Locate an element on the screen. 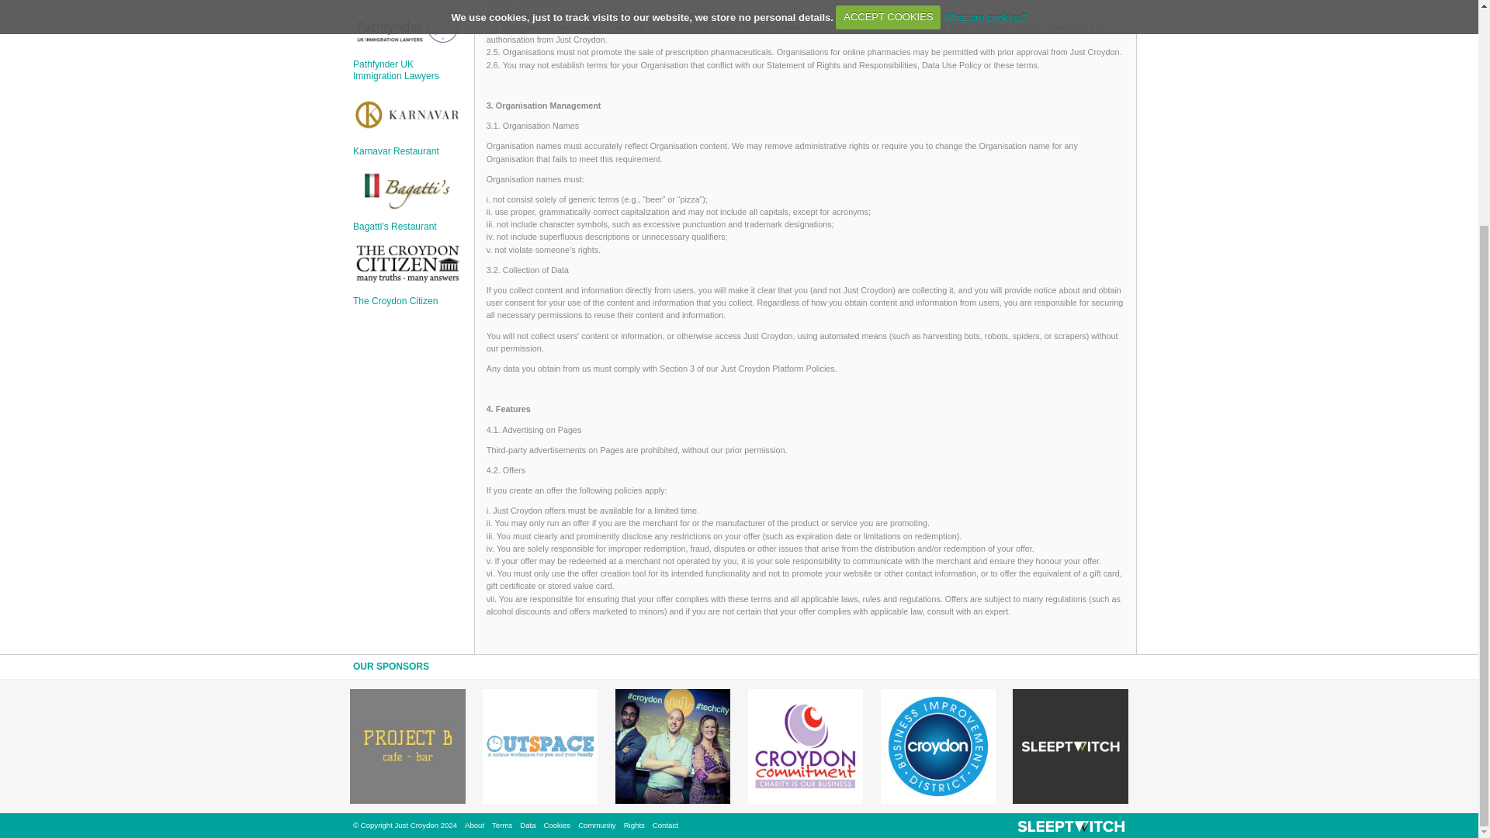 This screenshot has height=838, width=1490. Pathfynder UK Immigration Lawyers is located at coordinates (407, 28).